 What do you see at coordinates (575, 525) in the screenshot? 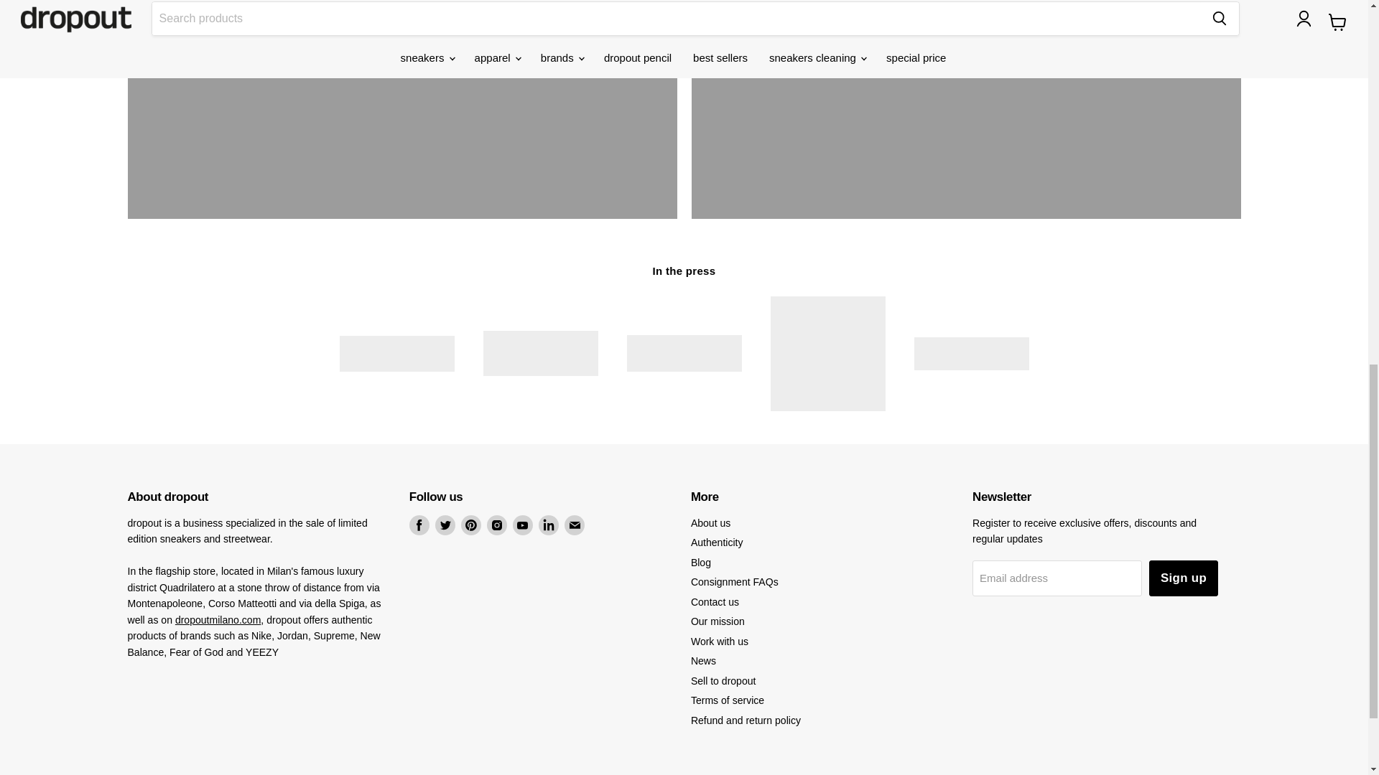
I see `Email` at bounding box center [575, 525].